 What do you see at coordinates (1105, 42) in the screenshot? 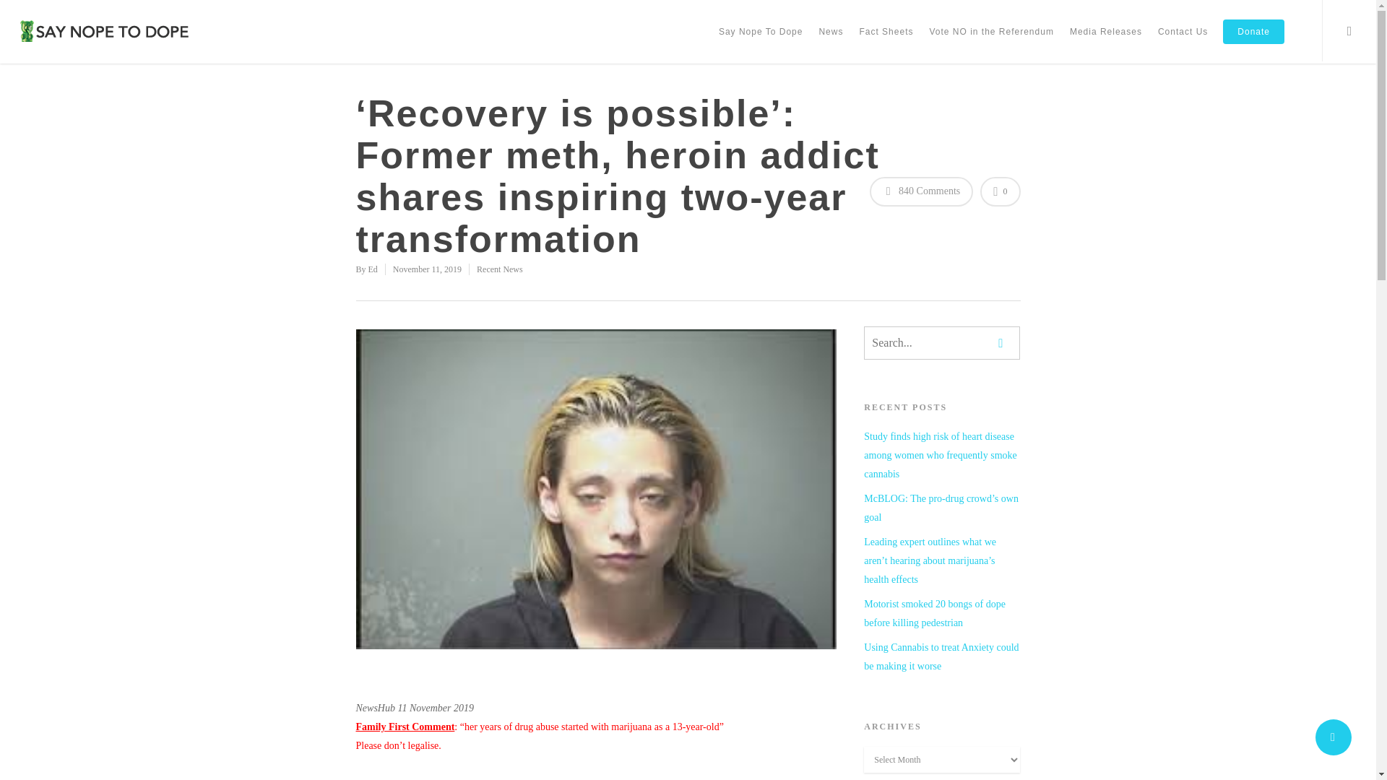
I see `Media Releases` at bounding box center [1105, 42].